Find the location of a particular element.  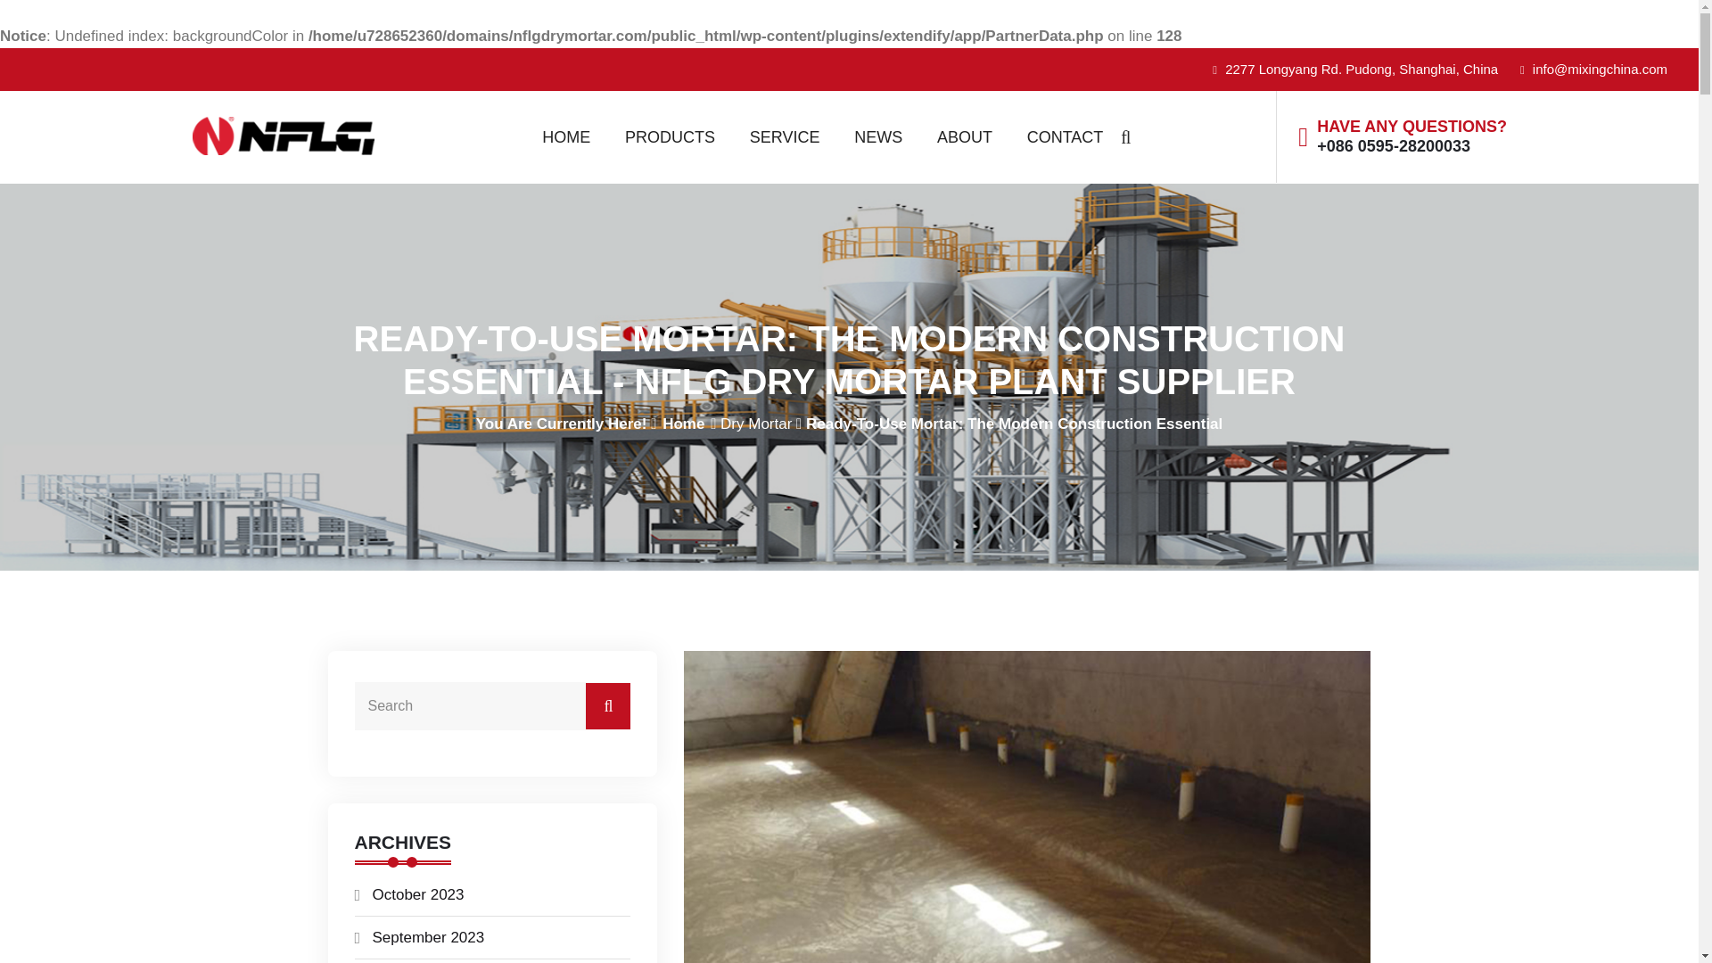

Dry Mortar is located at coordinates (756, 423).